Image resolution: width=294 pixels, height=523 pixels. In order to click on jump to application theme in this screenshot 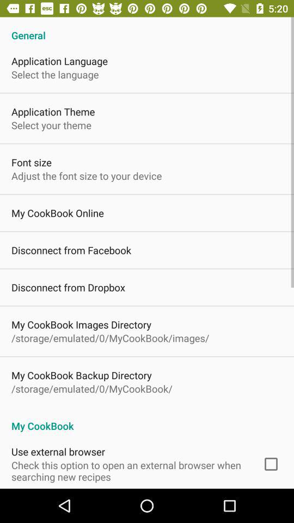, I will do `click(53, 111)`.